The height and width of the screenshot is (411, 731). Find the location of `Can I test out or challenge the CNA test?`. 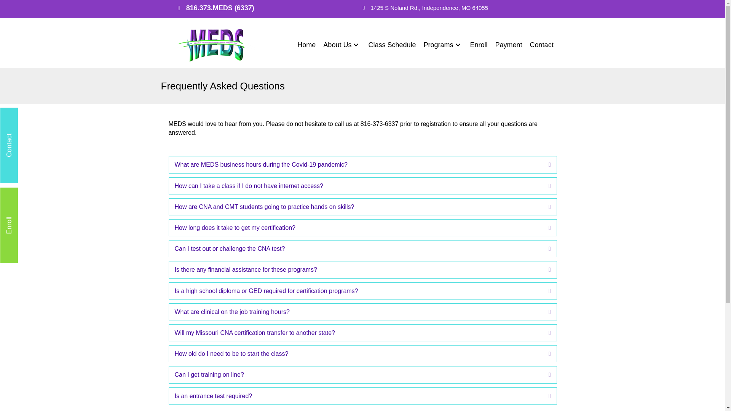

Can I test out or challenge the CNA test? is located at coordinates (356, 249).